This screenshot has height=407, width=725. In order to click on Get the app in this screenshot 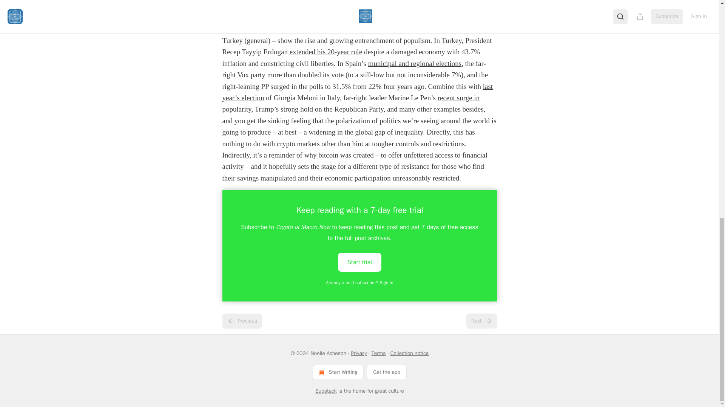, I will do `click(387, 372)`.